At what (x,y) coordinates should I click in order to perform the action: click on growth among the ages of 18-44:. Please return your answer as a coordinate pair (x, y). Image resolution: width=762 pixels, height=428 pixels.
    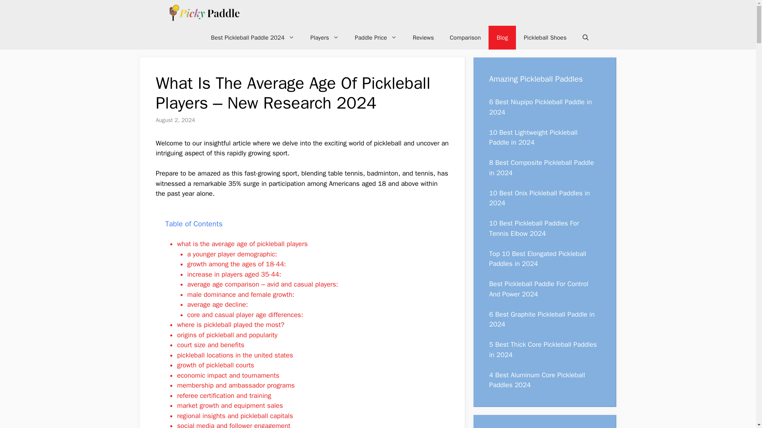
    Looking at the image, I should click on (237, 264).